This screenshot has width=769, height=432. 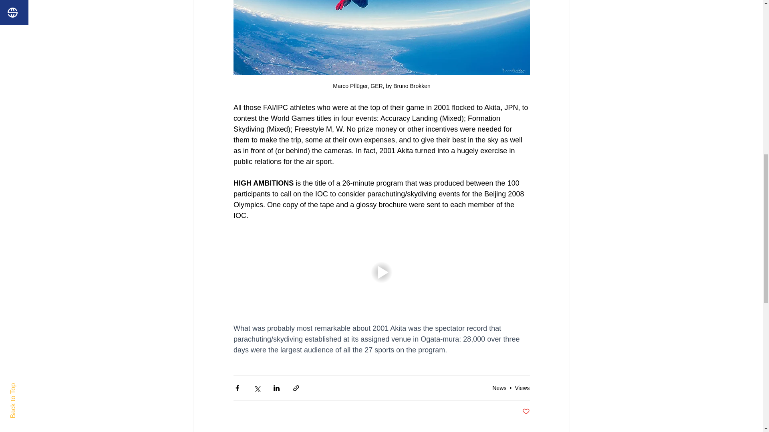 I want to click on News, so click(x=499, y=388).